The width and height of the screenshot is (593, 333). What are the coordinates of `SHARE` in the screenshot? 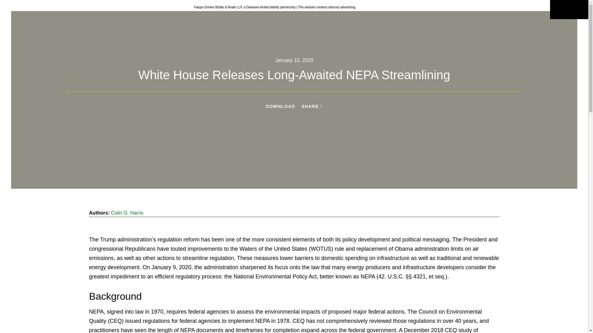 It's located at (312, 107).